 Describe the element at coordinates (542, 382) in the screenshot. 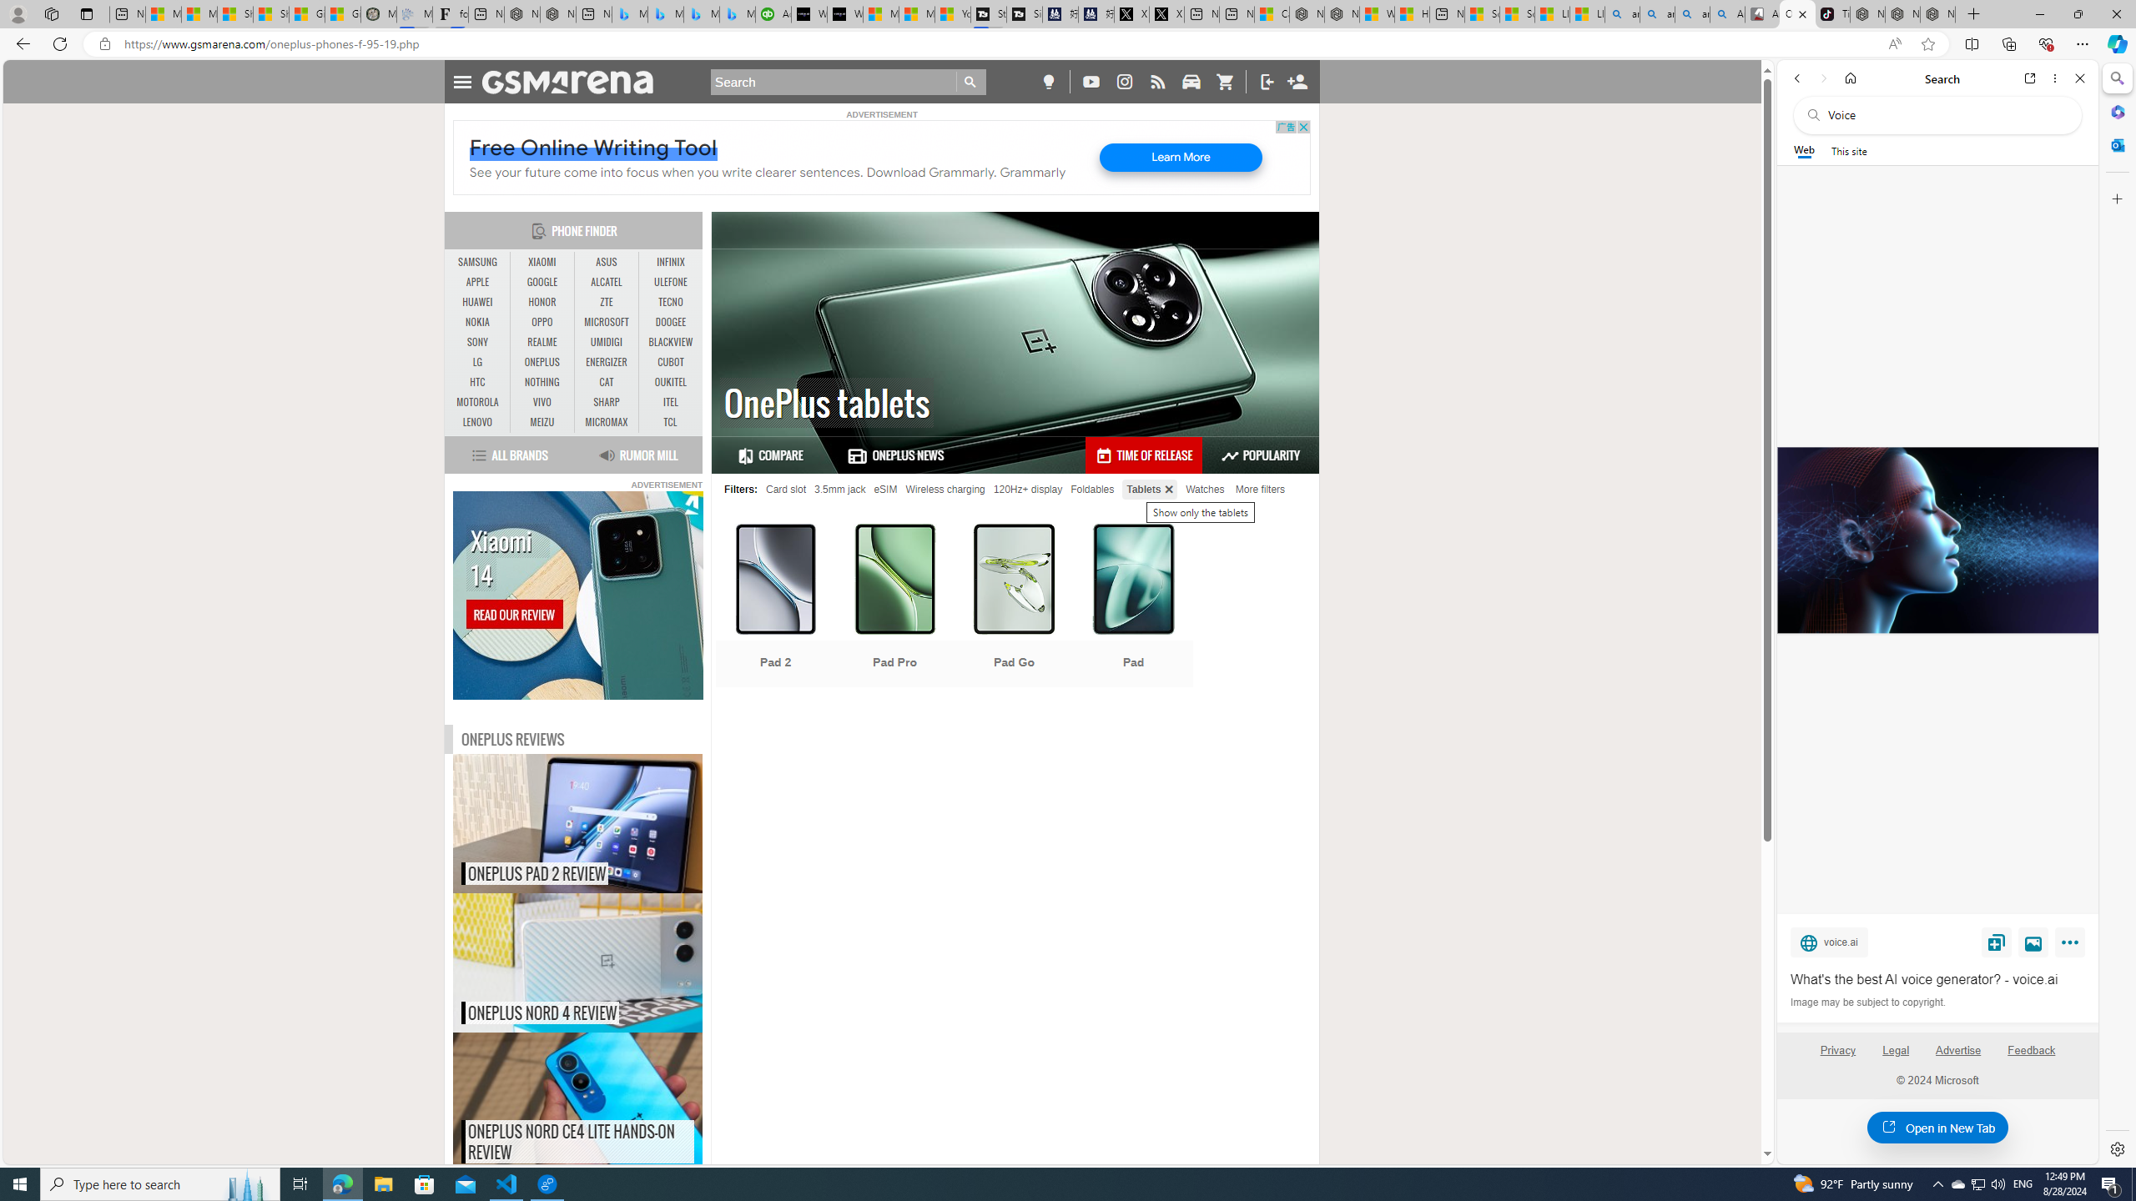

I see `NOTHING` at that location.